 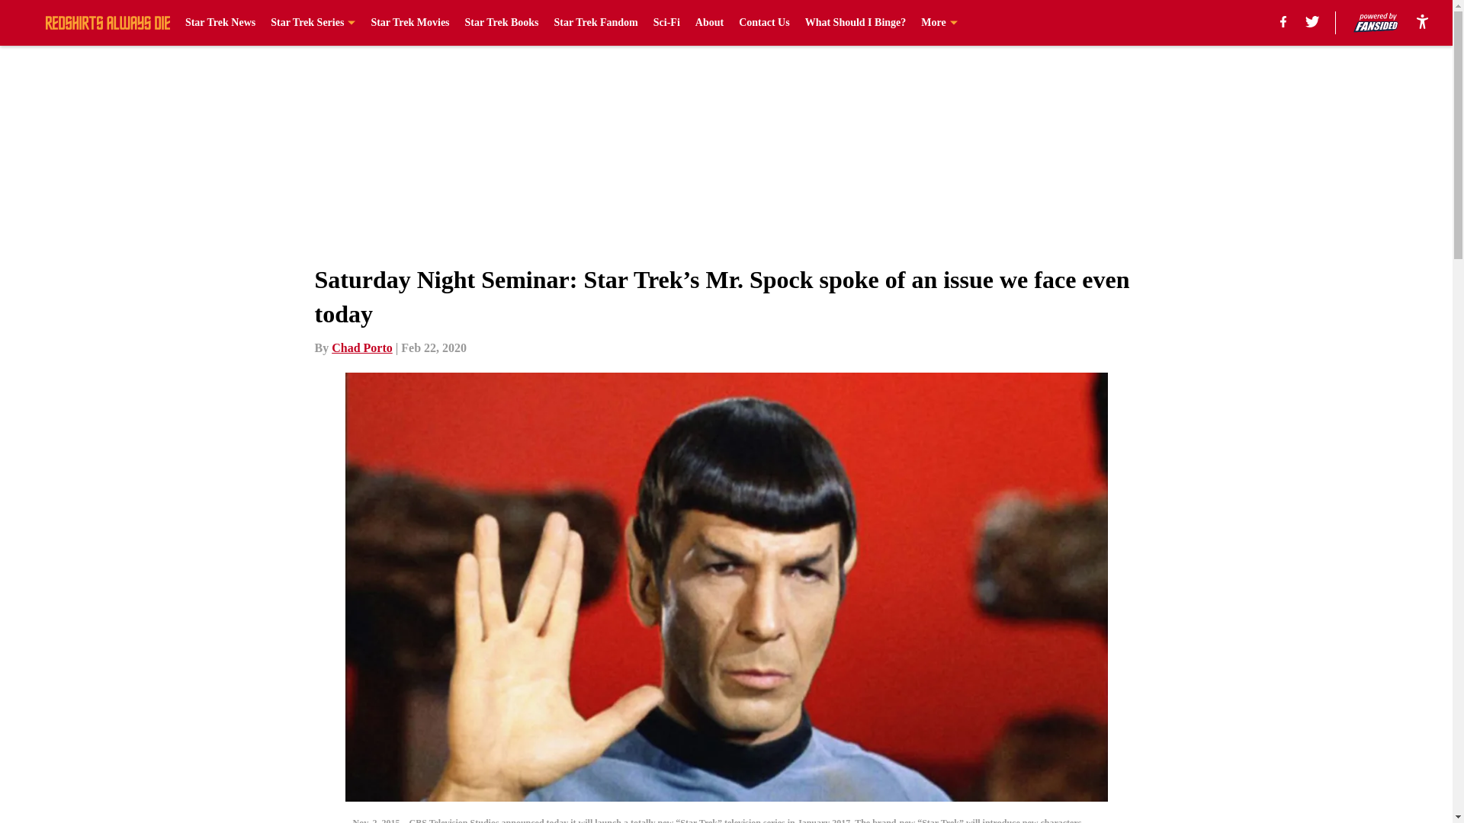 I want to click on More, so click(x=939, y=23).